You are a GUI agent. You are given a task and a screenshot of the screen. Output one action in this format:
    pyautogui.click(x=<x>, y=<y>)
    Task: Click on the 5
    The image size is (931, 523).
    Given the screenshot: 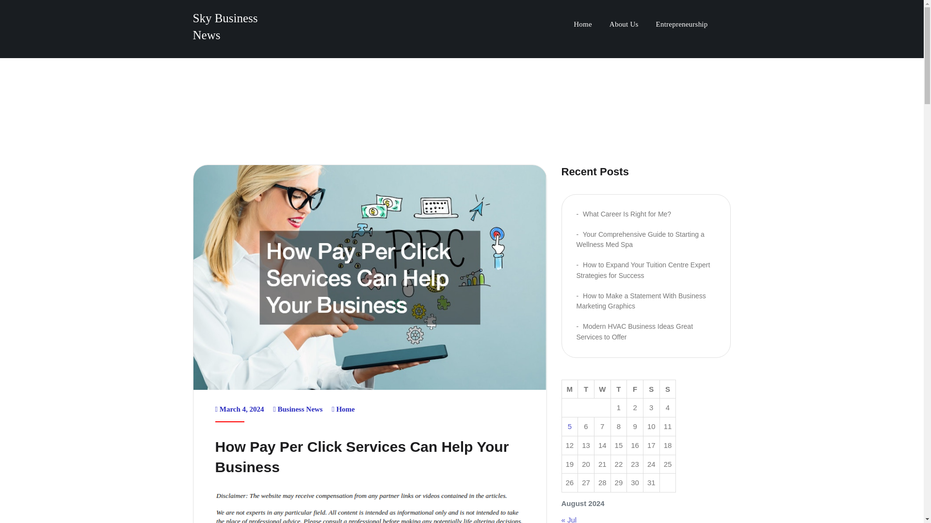 What is the action you would take?
    pyautogui.click(x=569, y=426)
    